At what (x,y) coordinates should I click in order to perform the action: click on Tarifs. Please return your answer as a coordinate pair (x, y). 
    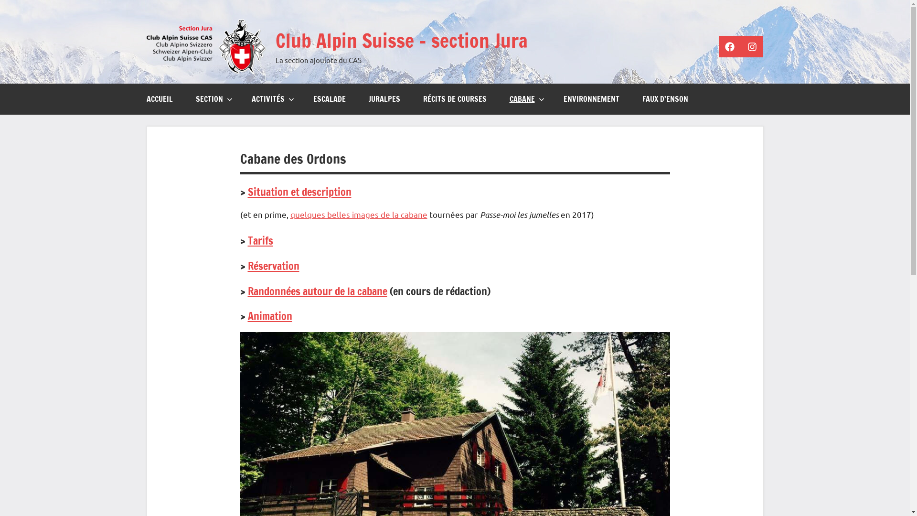
    Looking at the image, I should click on (260, 241).